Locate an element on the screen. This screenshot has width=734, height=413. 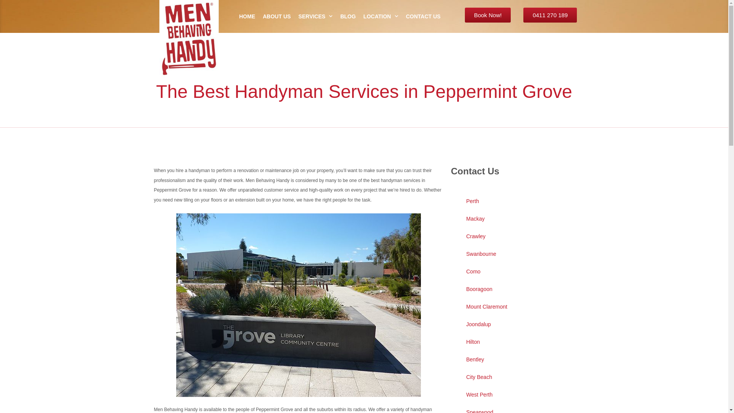
Book Now! is located at coordinates (488, 15).